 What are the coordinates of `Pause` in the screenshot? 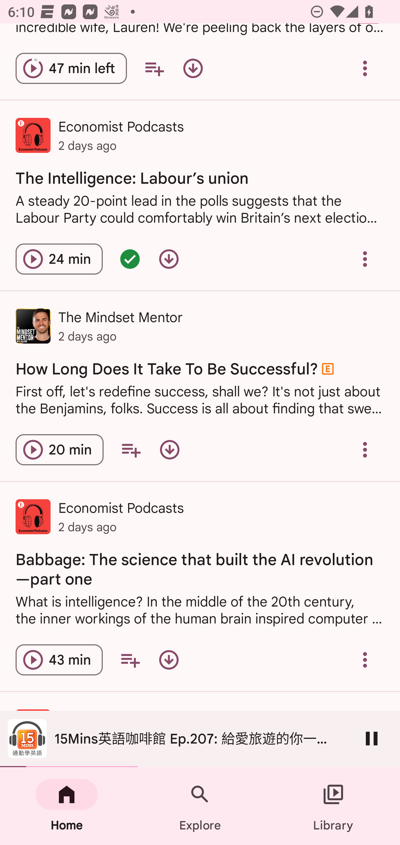 It's located at (372, 738).